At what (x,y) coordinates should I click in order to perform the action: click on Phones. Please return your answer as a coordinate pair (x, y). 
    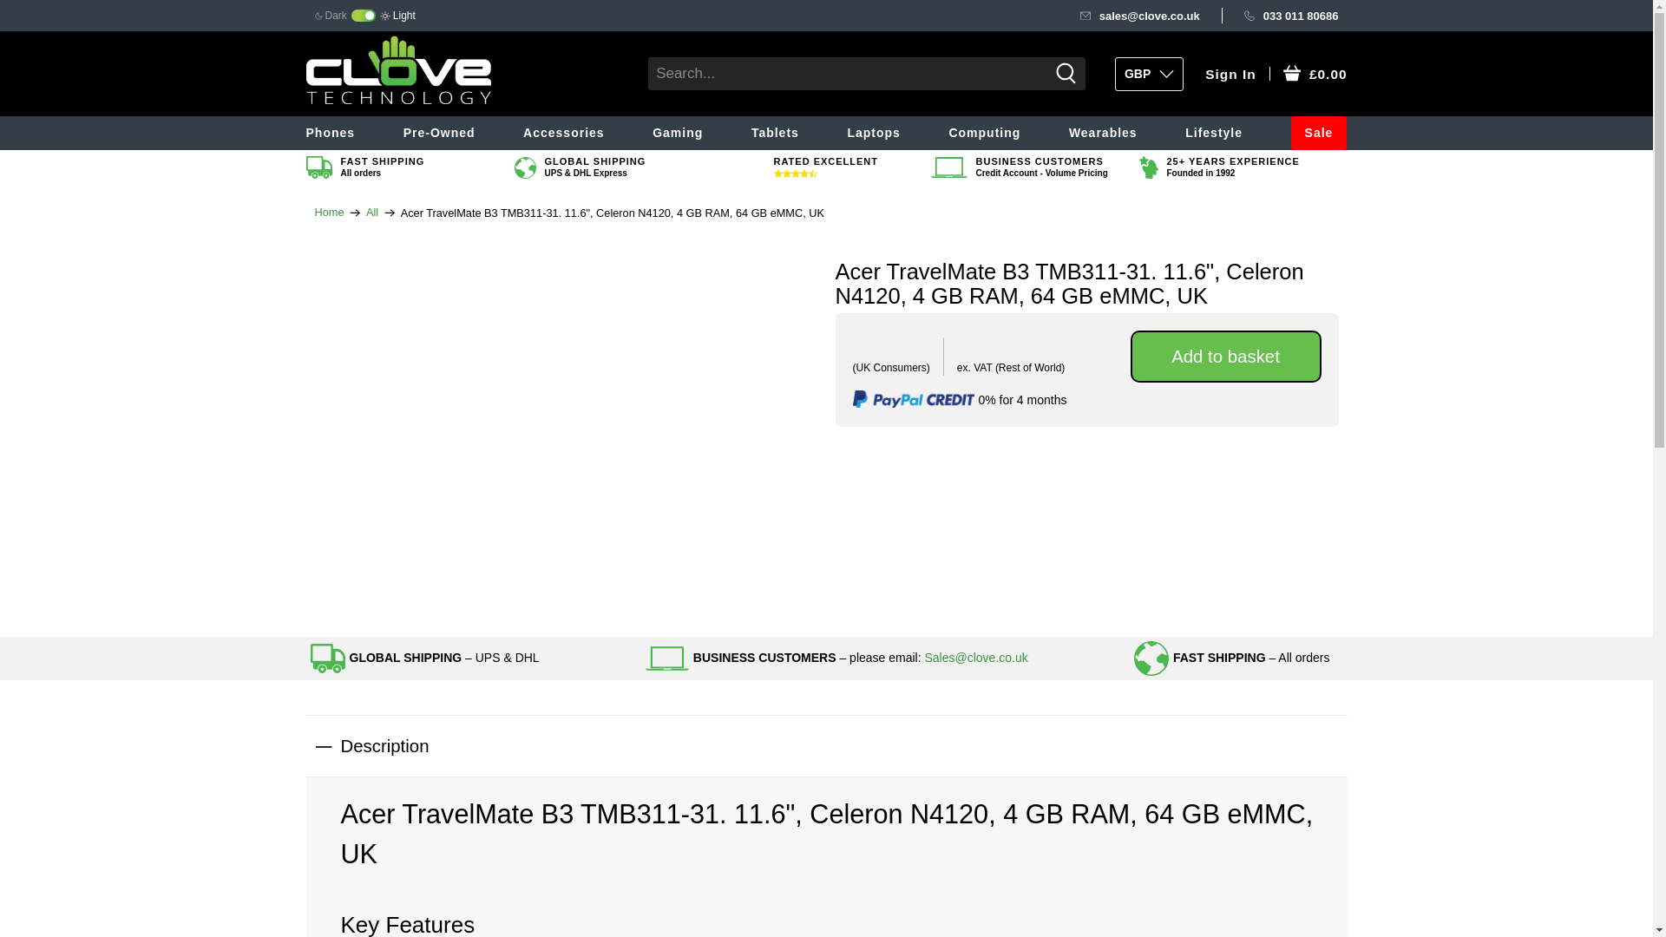
    Looking at the image, I should click on (347, 132).